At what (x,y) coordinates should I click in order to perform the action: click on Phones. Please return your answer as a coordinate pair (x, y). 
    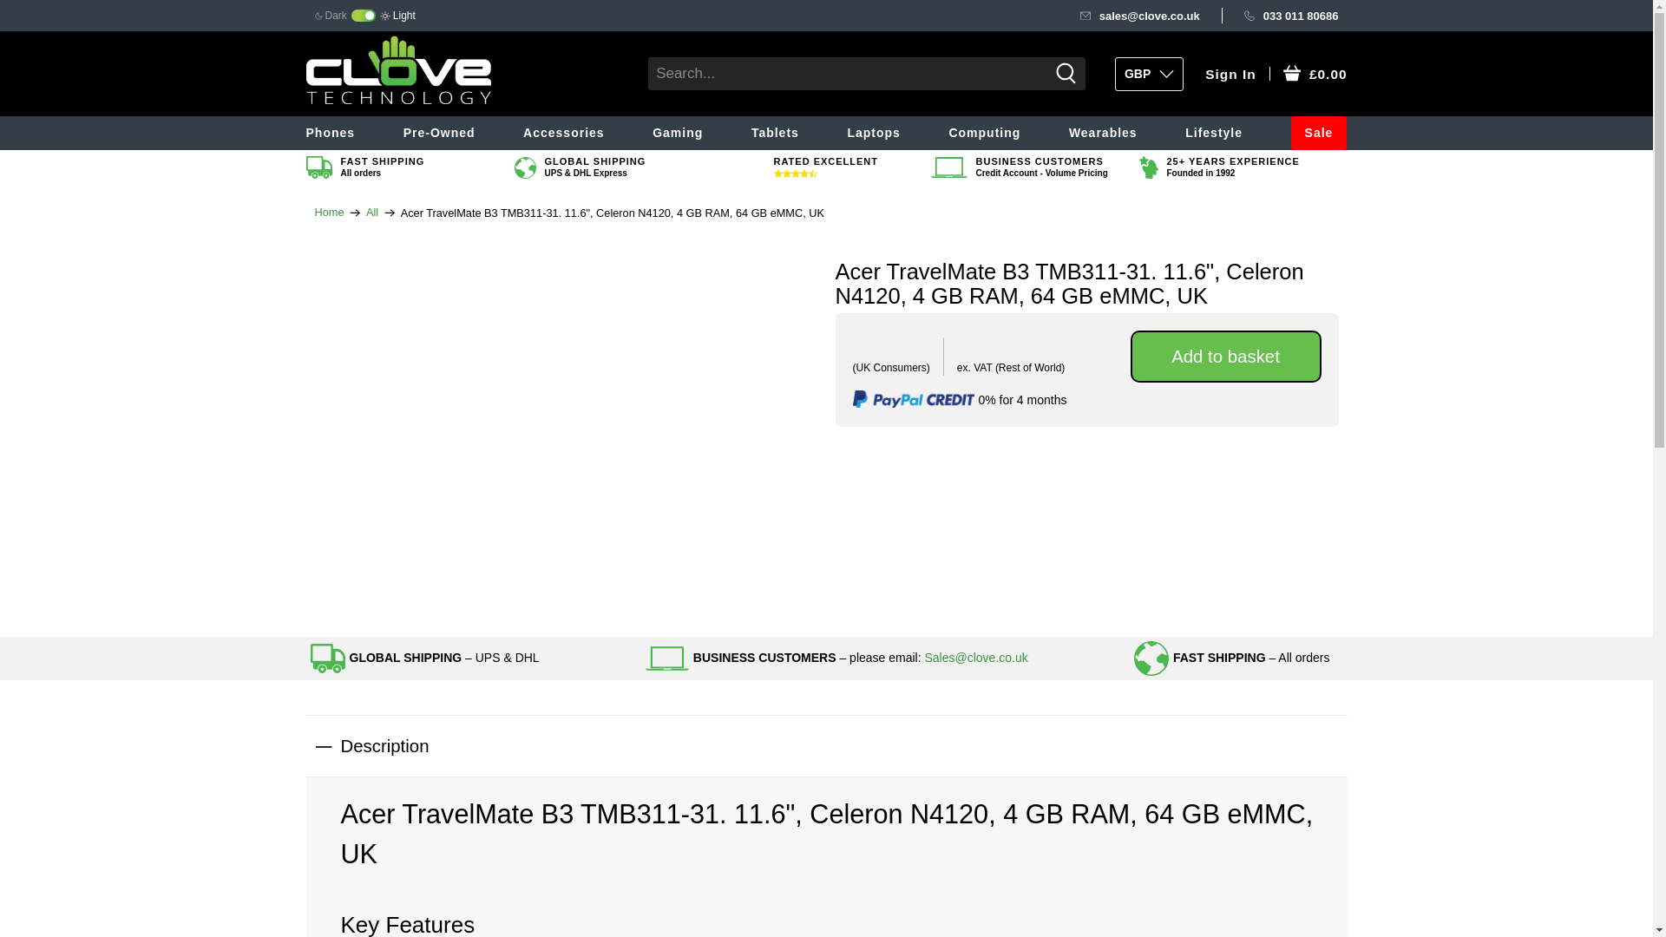
    Looking at the image, I should click on (347, 132).